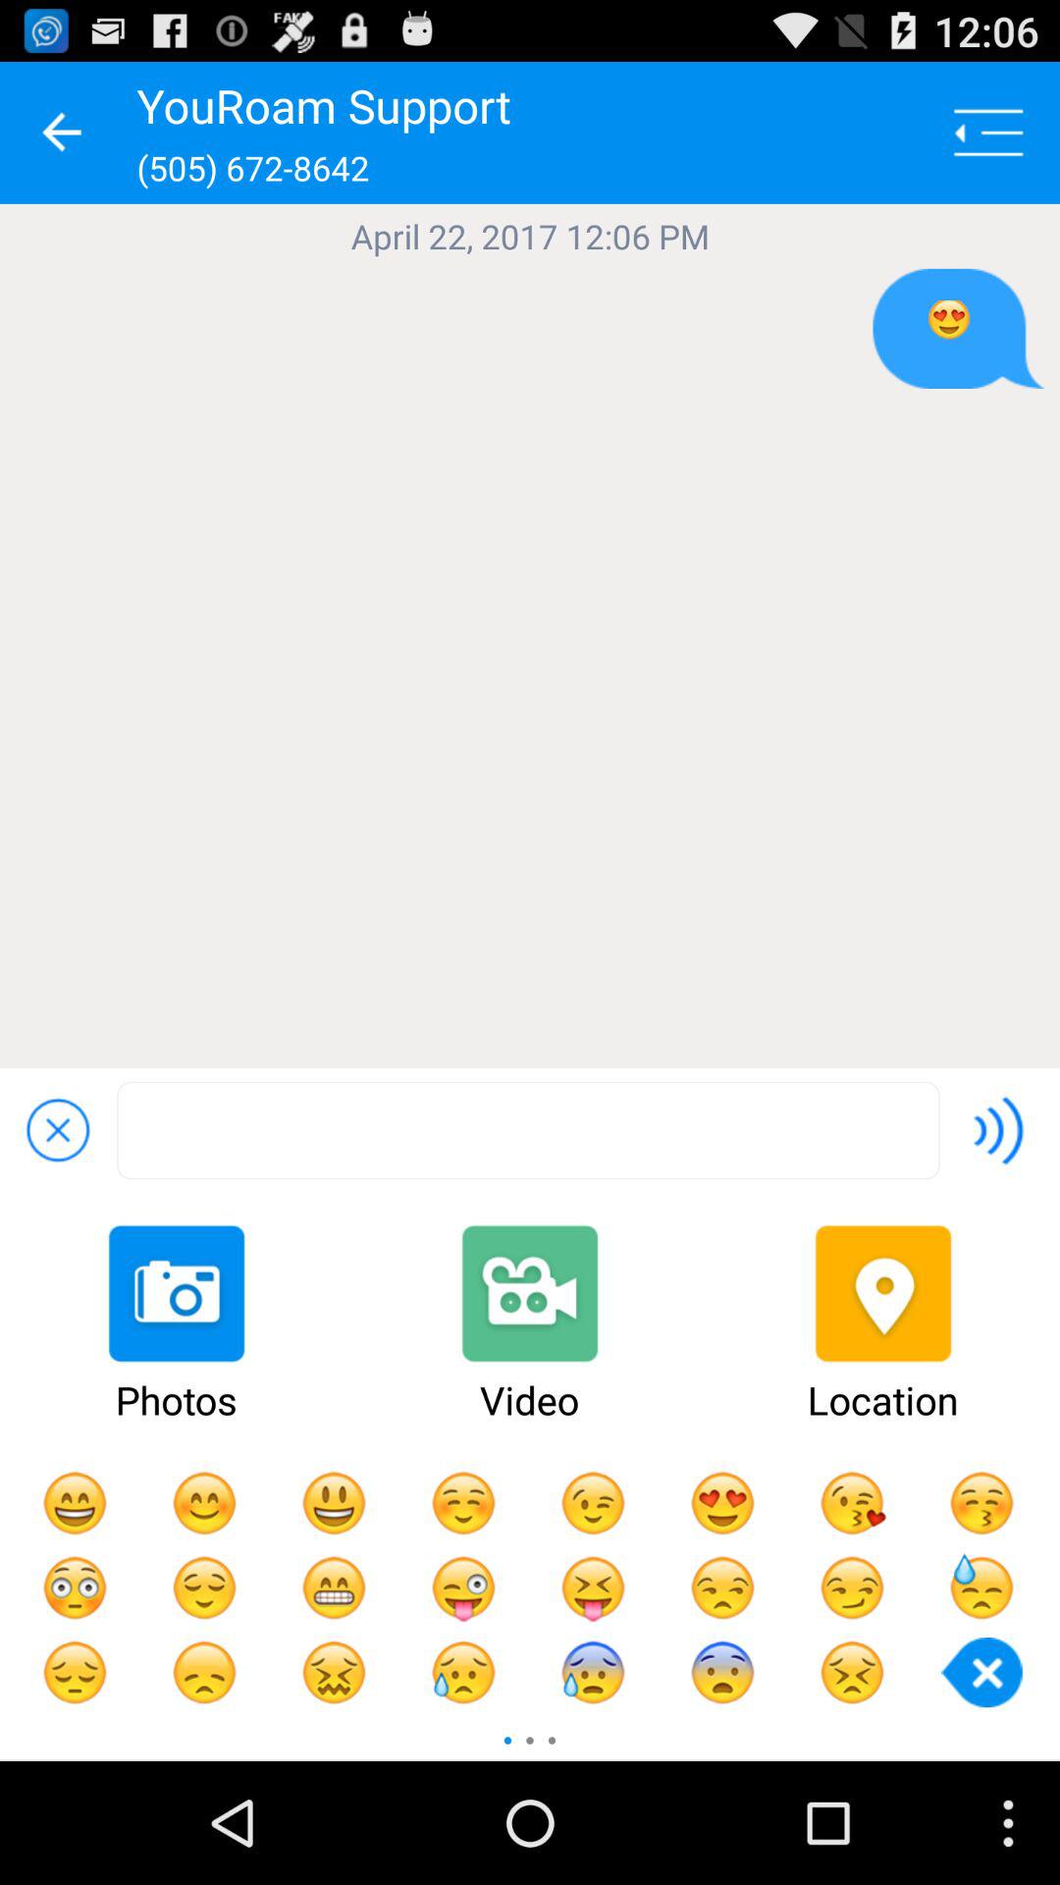  Describe the element at coordinates (528, 1131) in the screenshot. I see `message text box` at that location.